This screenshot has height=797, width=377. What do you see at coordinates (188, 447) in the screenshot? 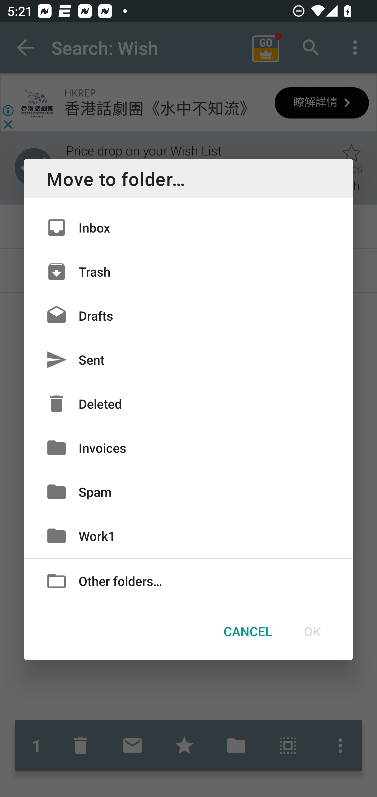
I see `Invoices` at bounding box center [188, 447].